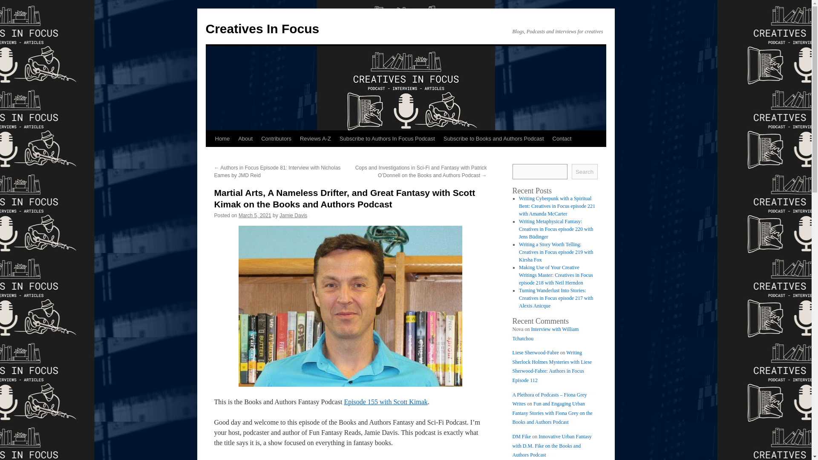 The image size is (818, 460). I want to click on Reviews A-Z, so click(315, 138).